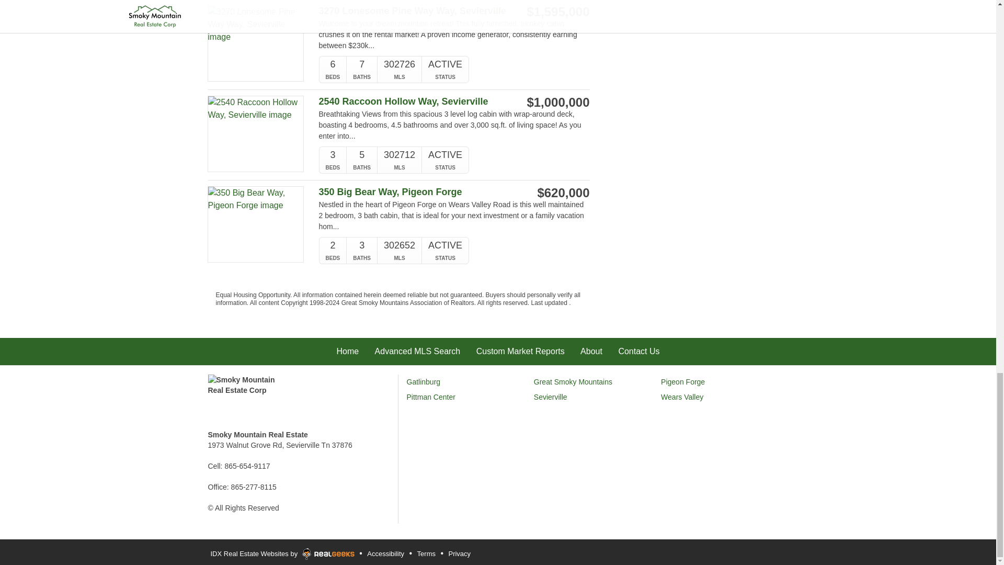  What do you see at coordinates (414, 11) in the screenshot?
I see `3270 Lonesome Pine Way Way, Sevierville` at bounding box center [414, 11].